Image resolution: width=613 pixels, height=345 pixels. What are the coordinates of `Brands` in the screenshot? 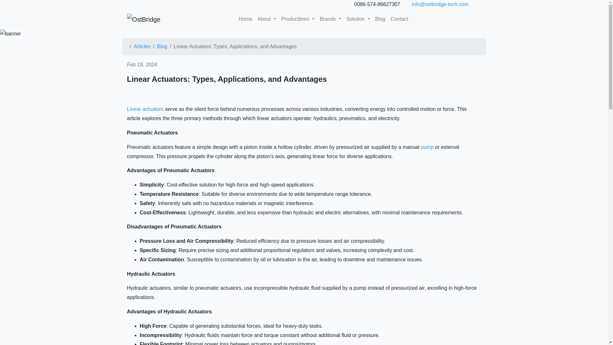 It's located at (330, 19).